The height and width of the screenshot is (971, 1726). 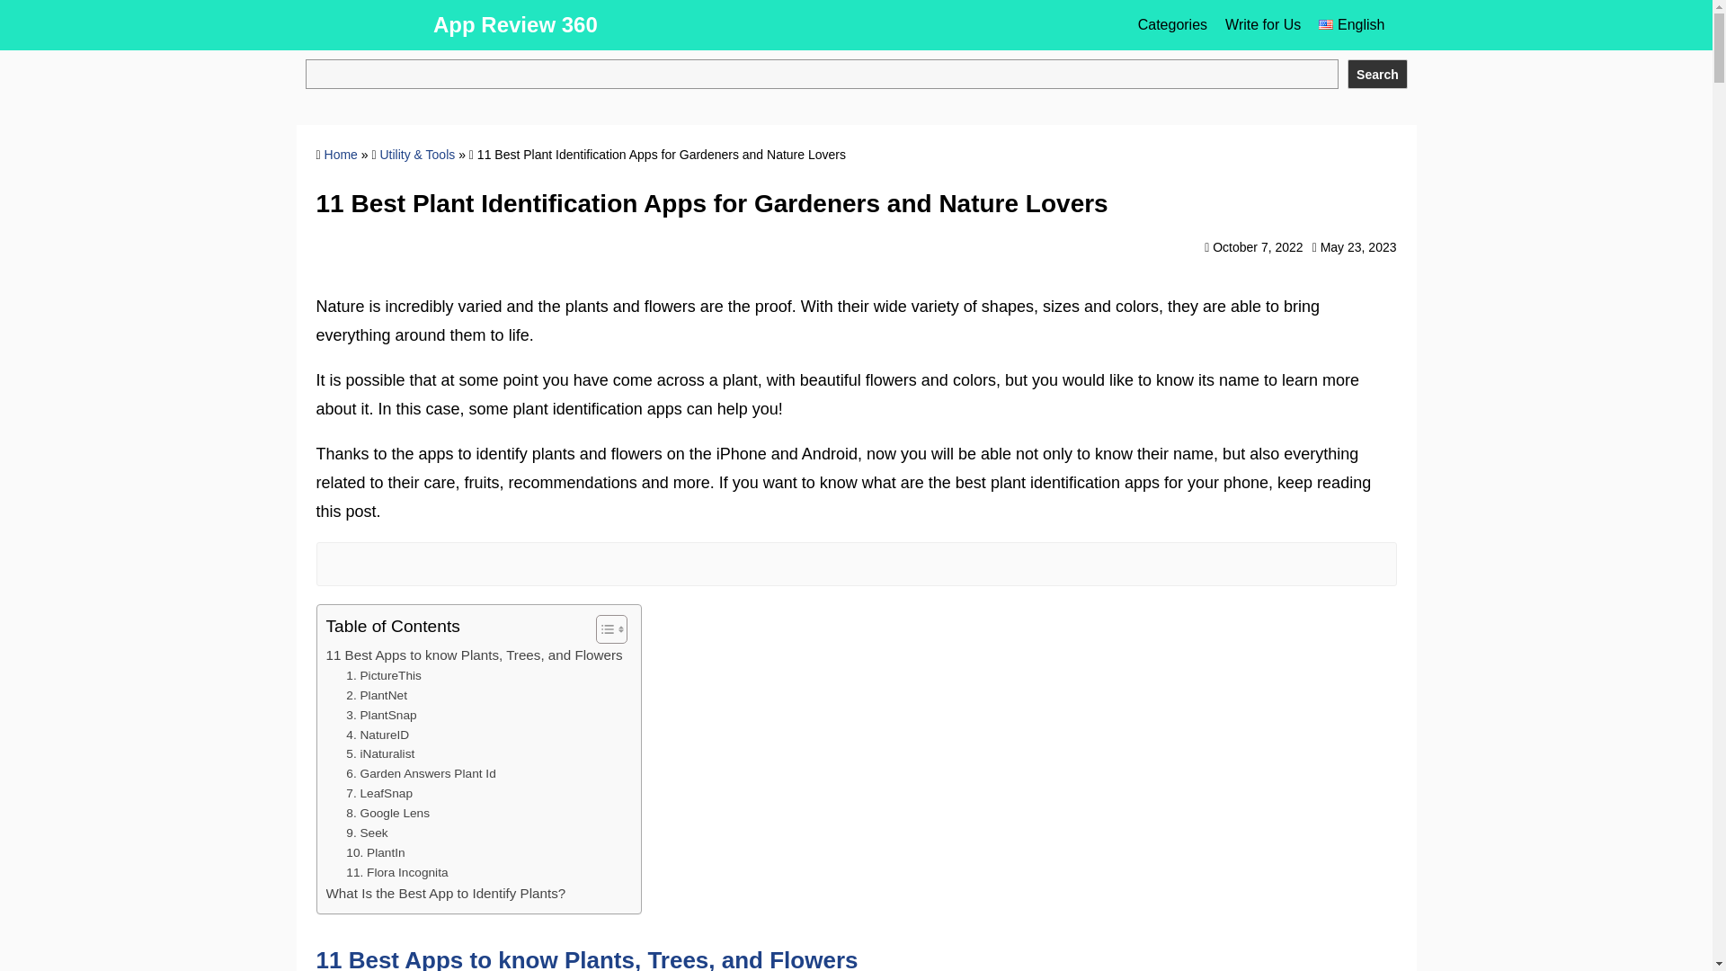 I want to click on Home, so click(x=340, y=155).